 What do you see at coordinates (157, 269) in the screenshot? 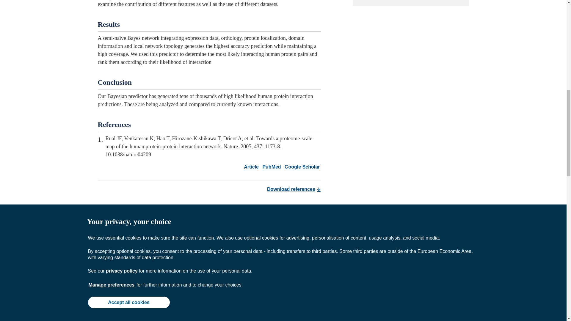
I see `Michelle S Scott` at bounding box center [157, 269].